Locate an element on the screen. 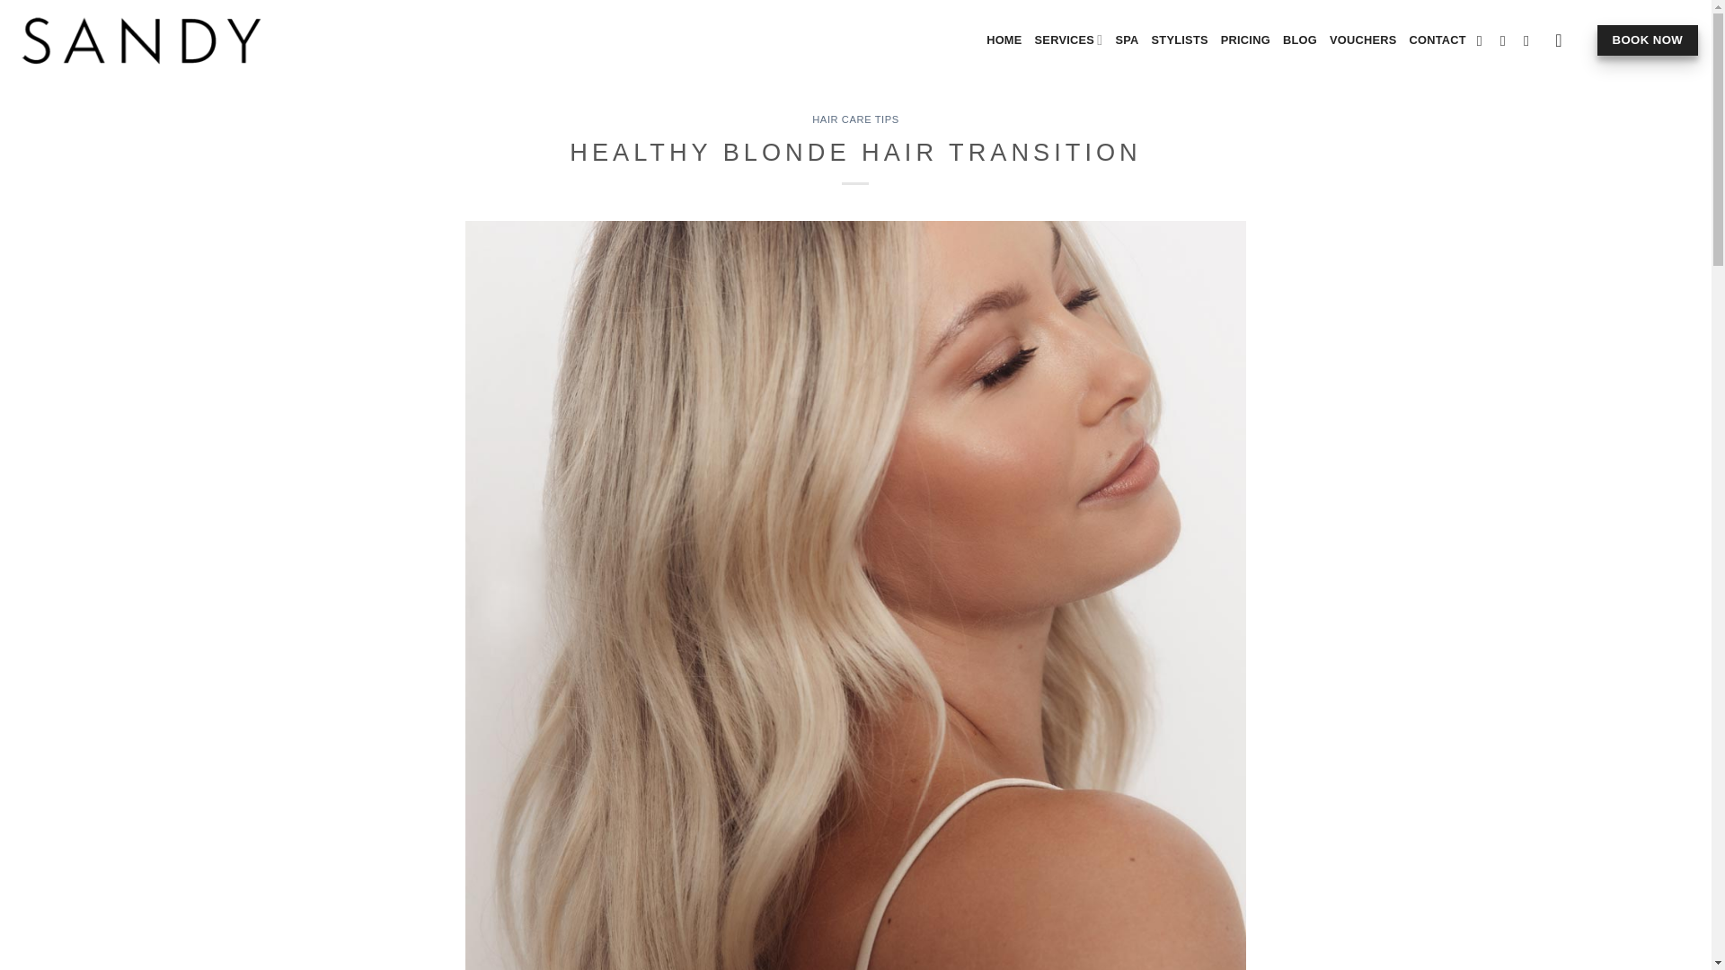 The height and width of the screenshot is (970, 1725). BOOK NOW is located at coordinates (1647, 40).